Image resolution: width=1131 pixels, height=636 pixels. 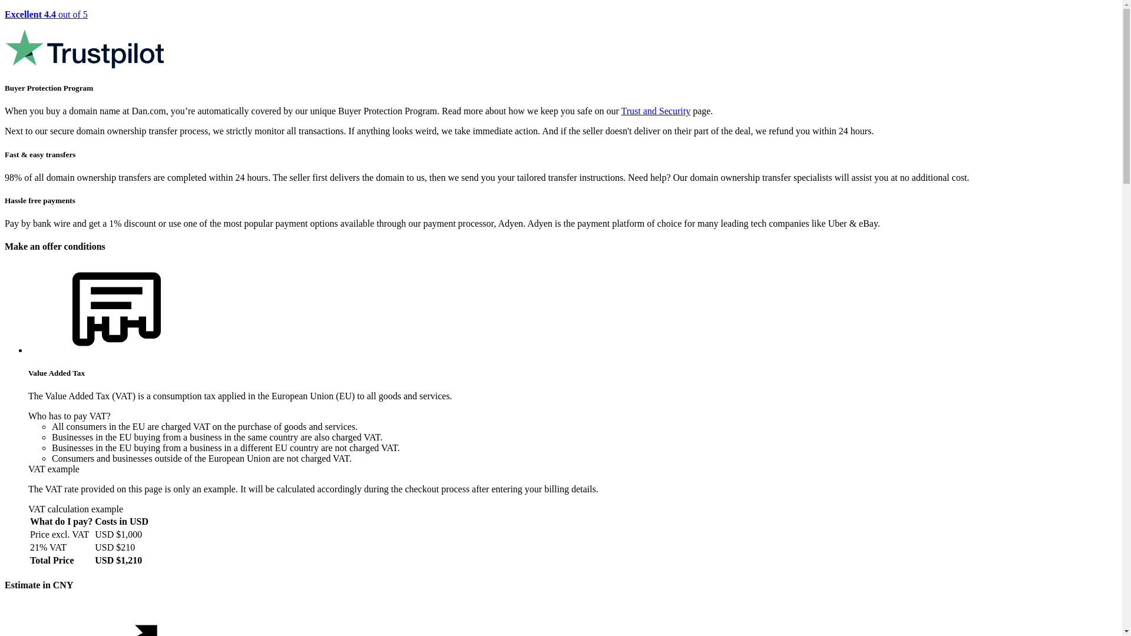 What do you see at coordinates (561, 40) in the screenshot?
I see `Excellent 4.4 out of 5` at bounding box center [561, 40].